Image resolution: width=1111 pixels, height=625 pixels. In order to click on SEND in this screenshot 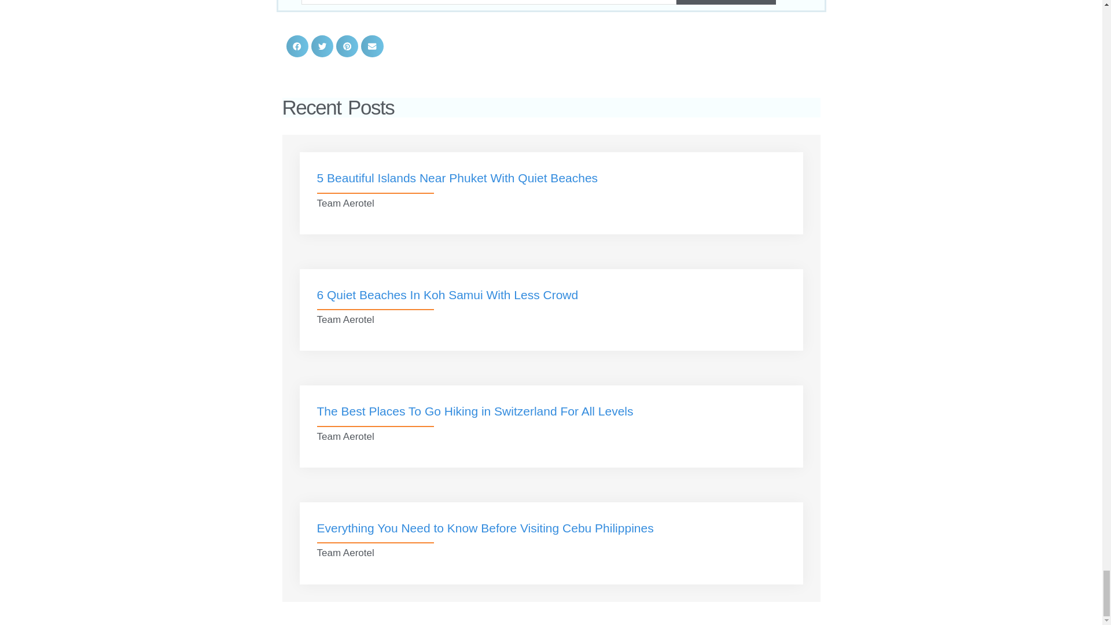, I will do `click(726, 2)`.